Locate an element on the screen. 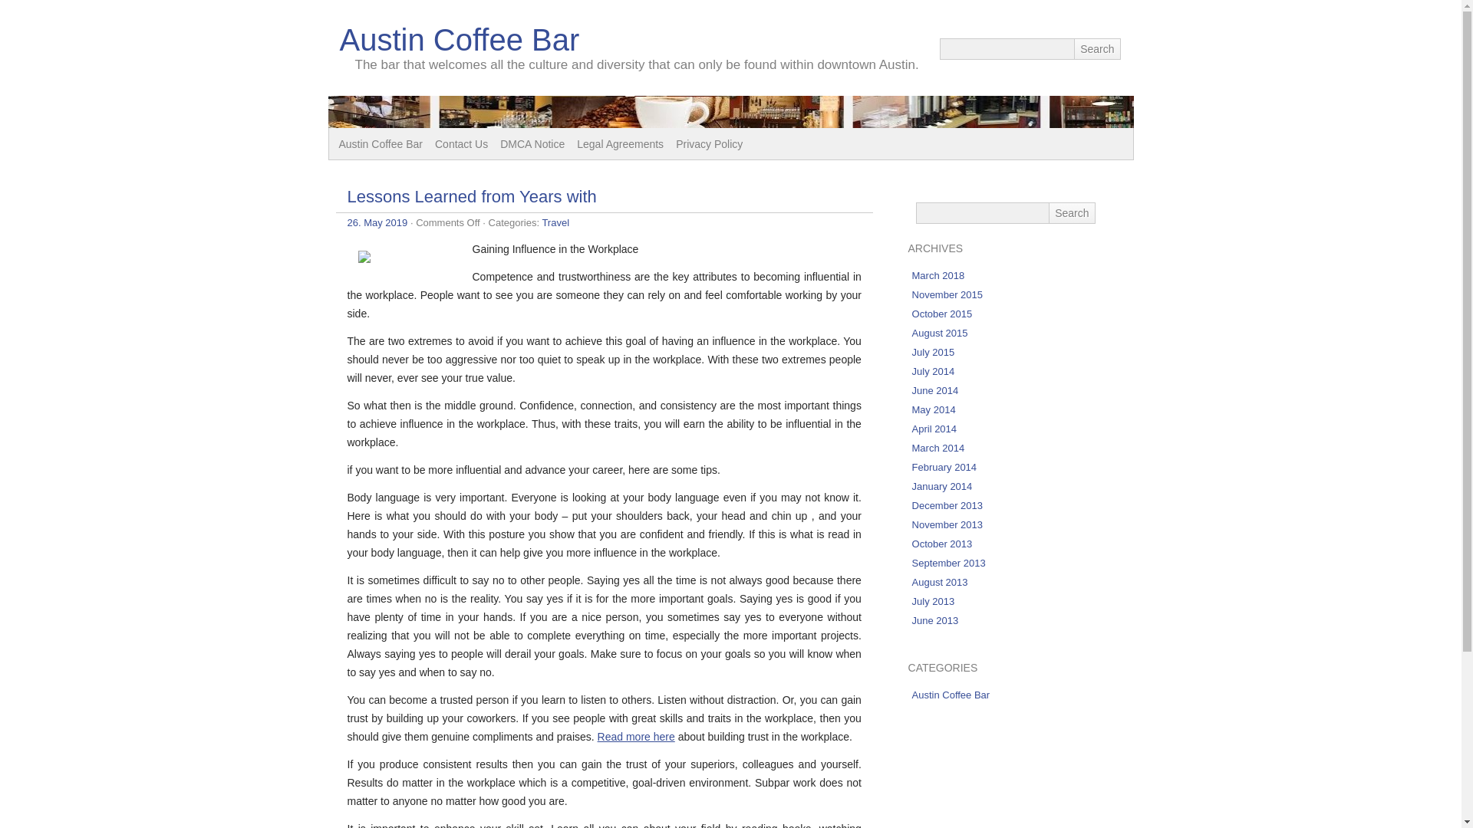 The height and width of the screenshot is (828, 1473). Austin Coffee Bar is located at coordinates (381, 144).